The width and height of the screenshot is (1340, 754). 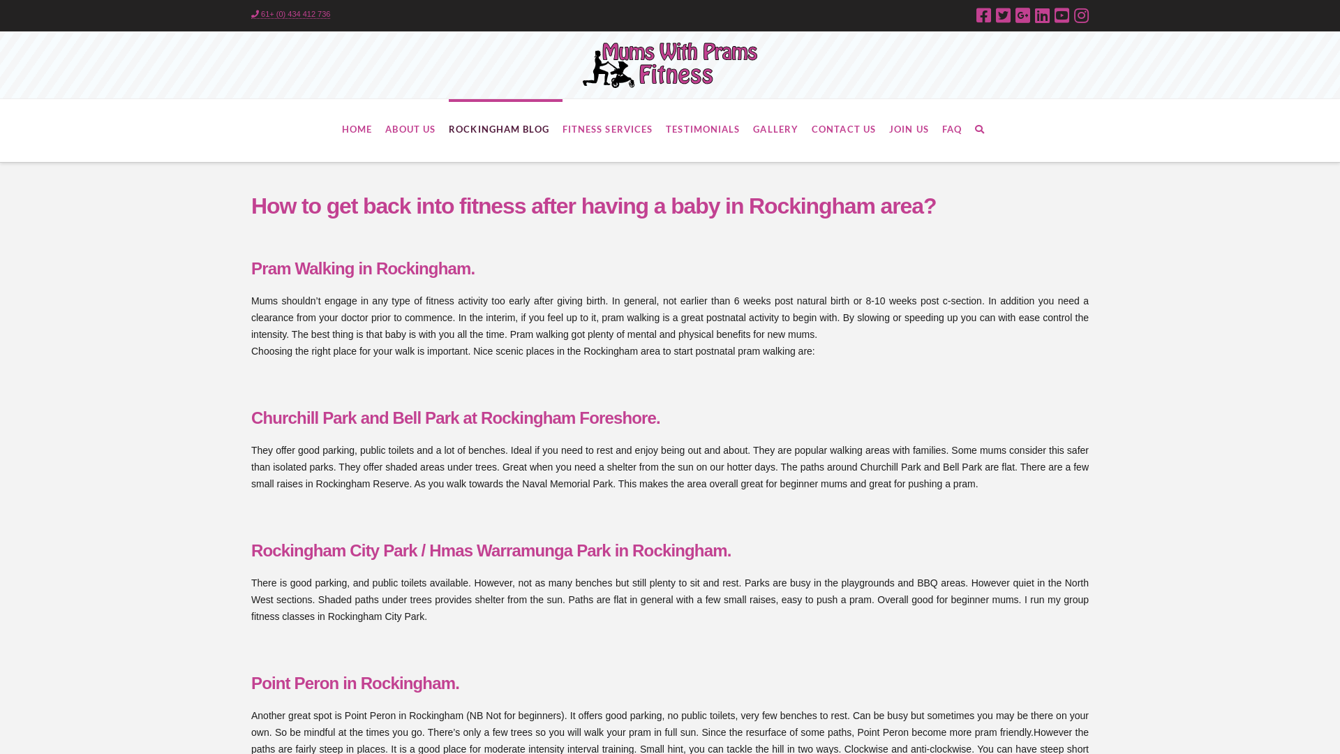 What do you see at coordinates (1082, 15) in the screenshot?
I see `Instagram` at bounding box center [1082, 15].